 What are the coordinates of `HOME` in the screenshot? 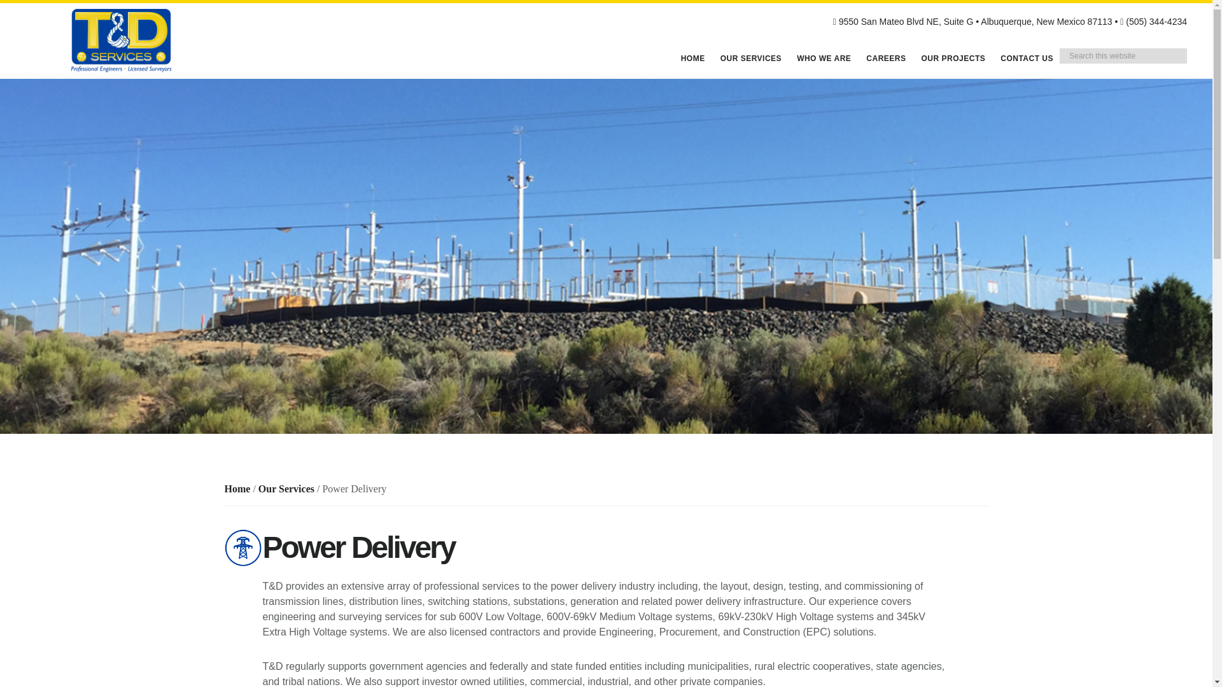 It's located at (692, 59).